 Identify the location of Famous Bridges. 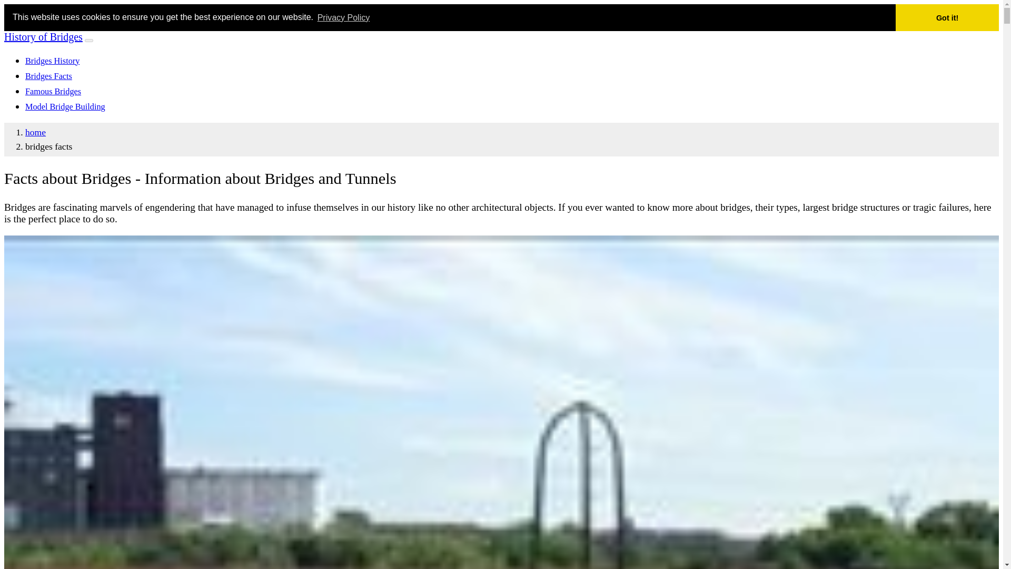
(53, 92).